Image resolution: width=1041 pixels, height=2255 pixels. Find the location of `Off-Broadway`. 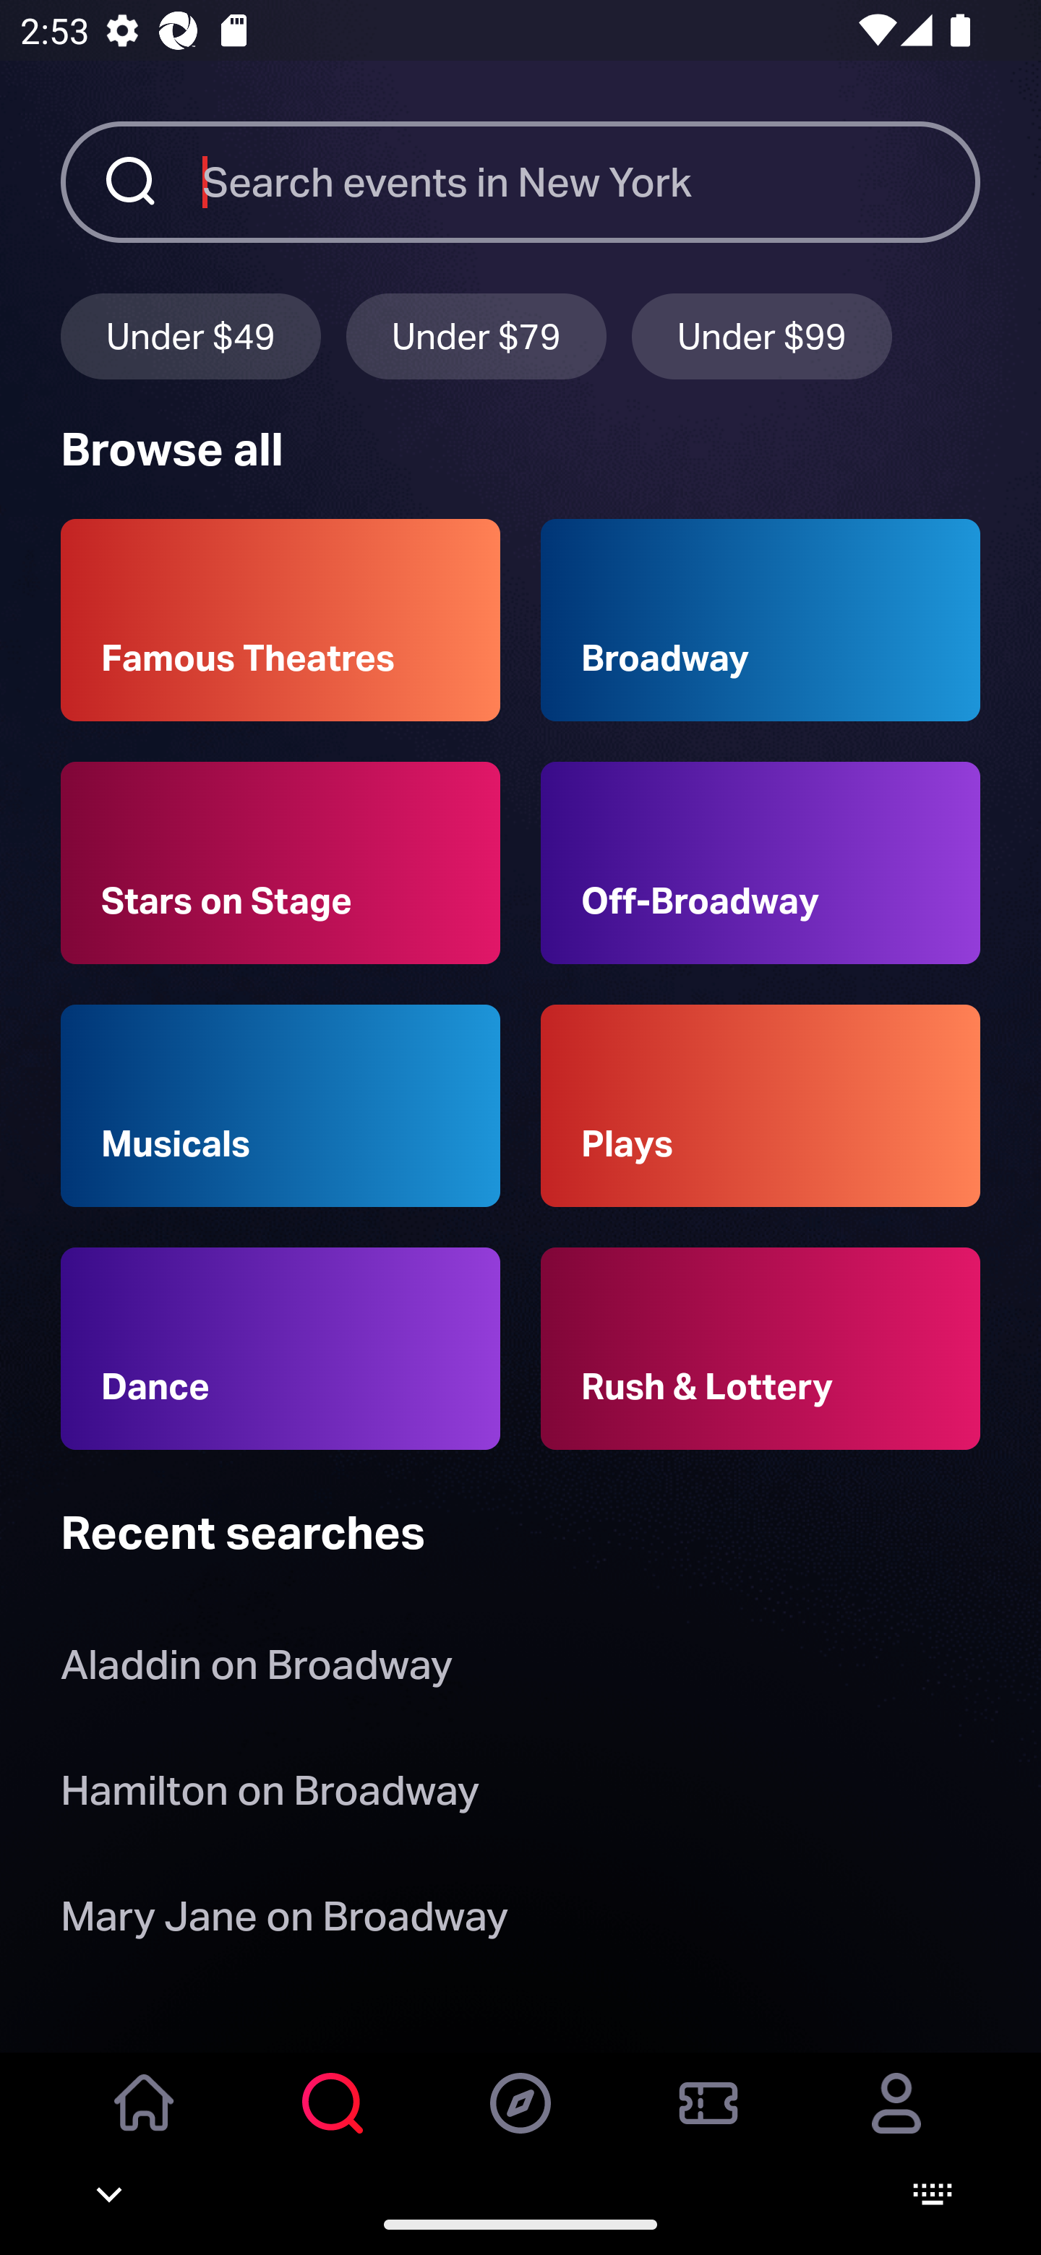

Off-Broadway is located at coordinates (761, 863).